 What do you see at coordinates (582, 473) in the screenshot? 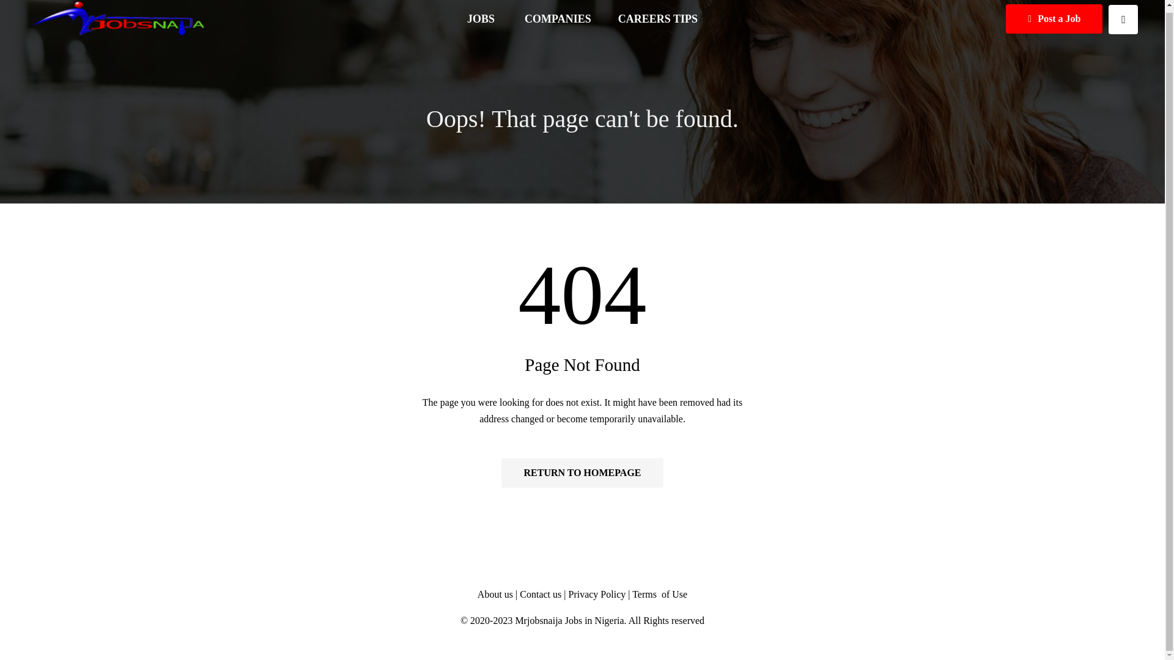
I see `RETURN TO HOMEPAGE` at bounding box center [582, 473].